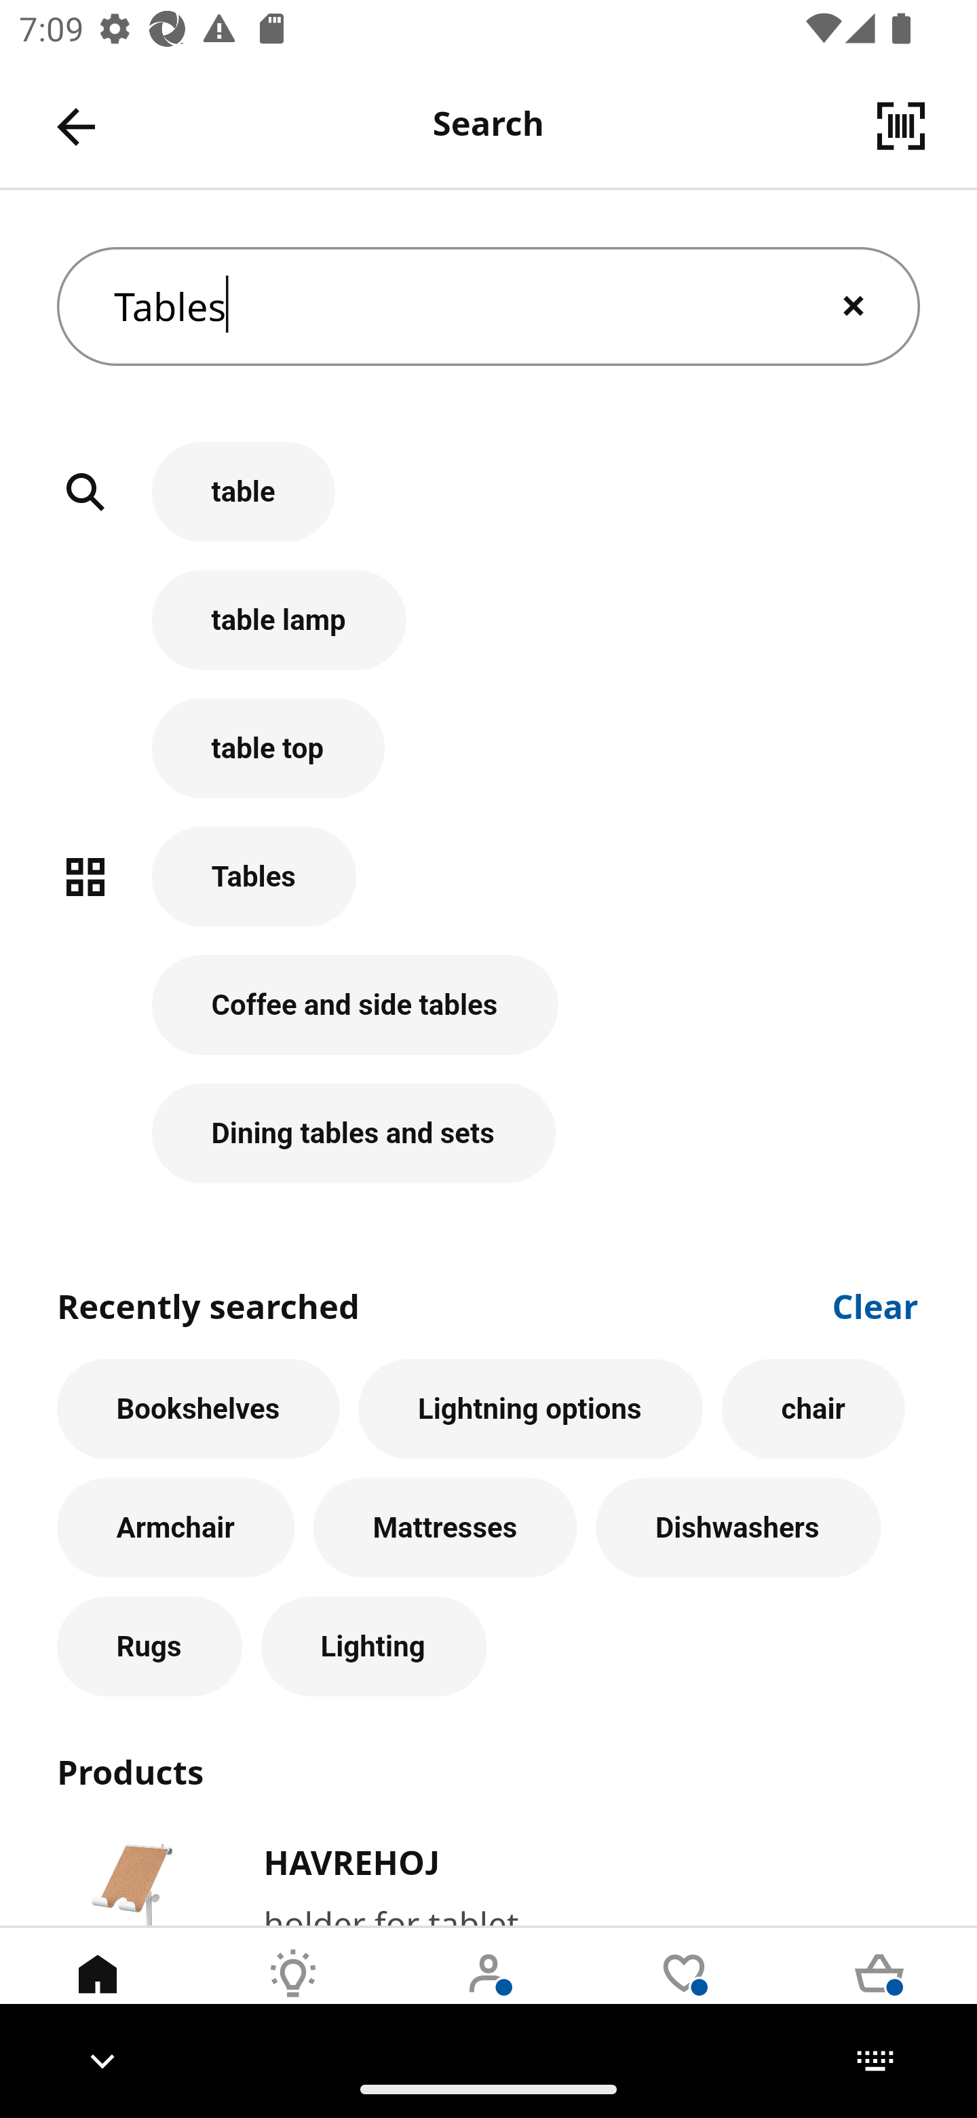 The image size is (977, 2118). I want to click on Bookshelves, so click(198, 1409).